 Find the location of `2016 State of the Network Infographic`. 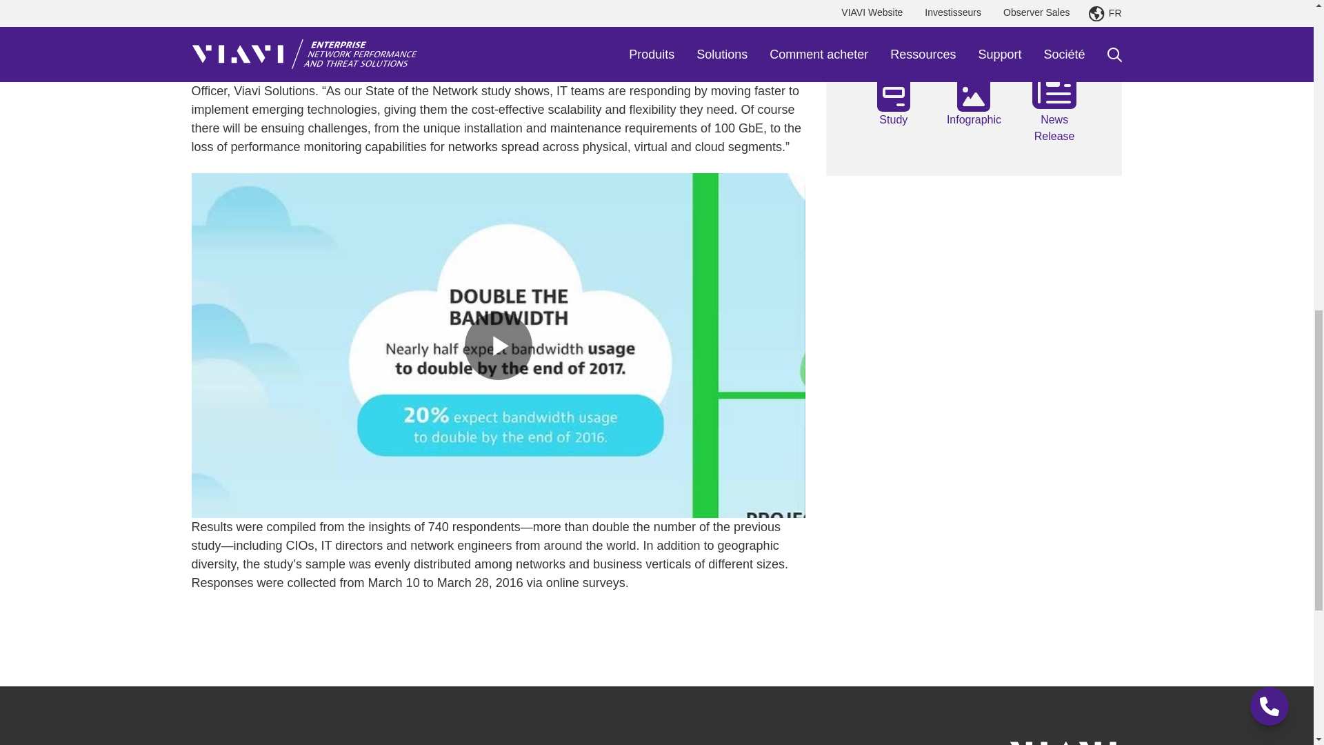

2016 State of the Network Infographic is located at coordinates (974, 90).